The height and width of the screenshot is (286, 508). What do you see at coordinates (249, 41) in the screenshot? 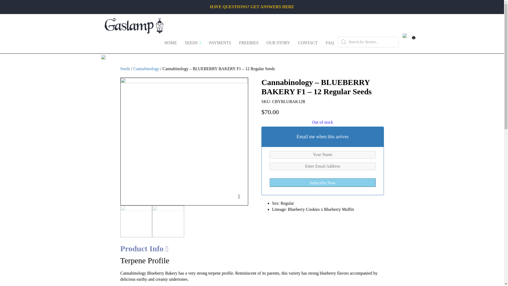
I see `Freebies` at bounding box center [249, 41].